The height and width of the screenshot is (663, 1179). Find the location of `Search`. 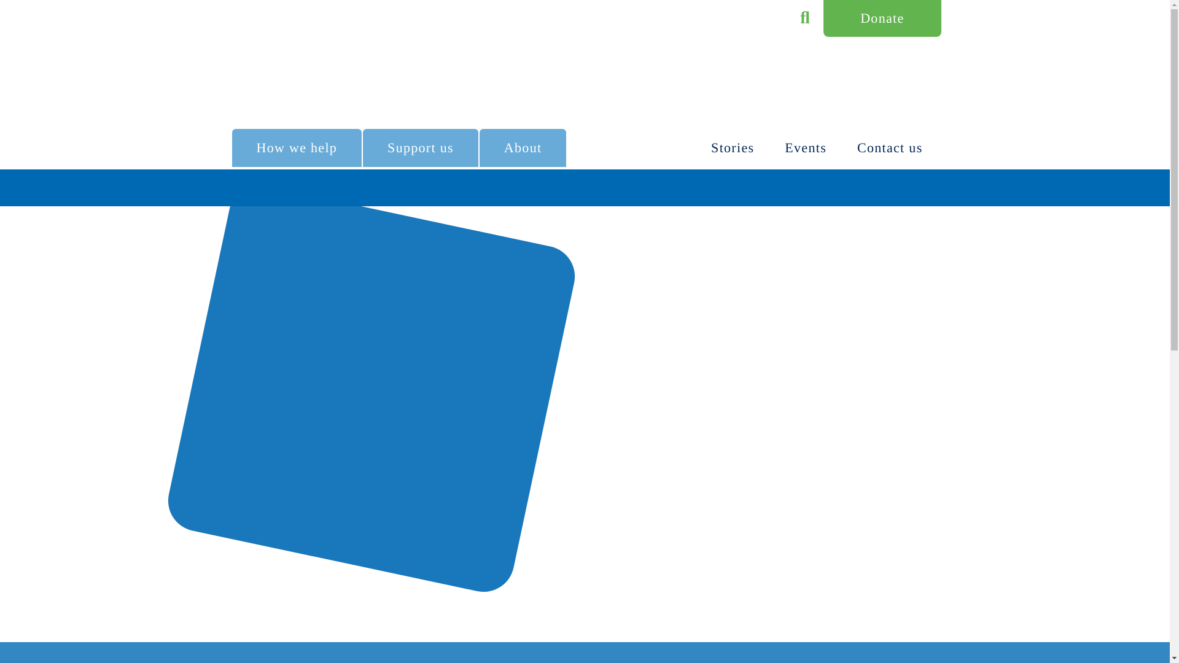

Search is located at coordinates (804, 18).